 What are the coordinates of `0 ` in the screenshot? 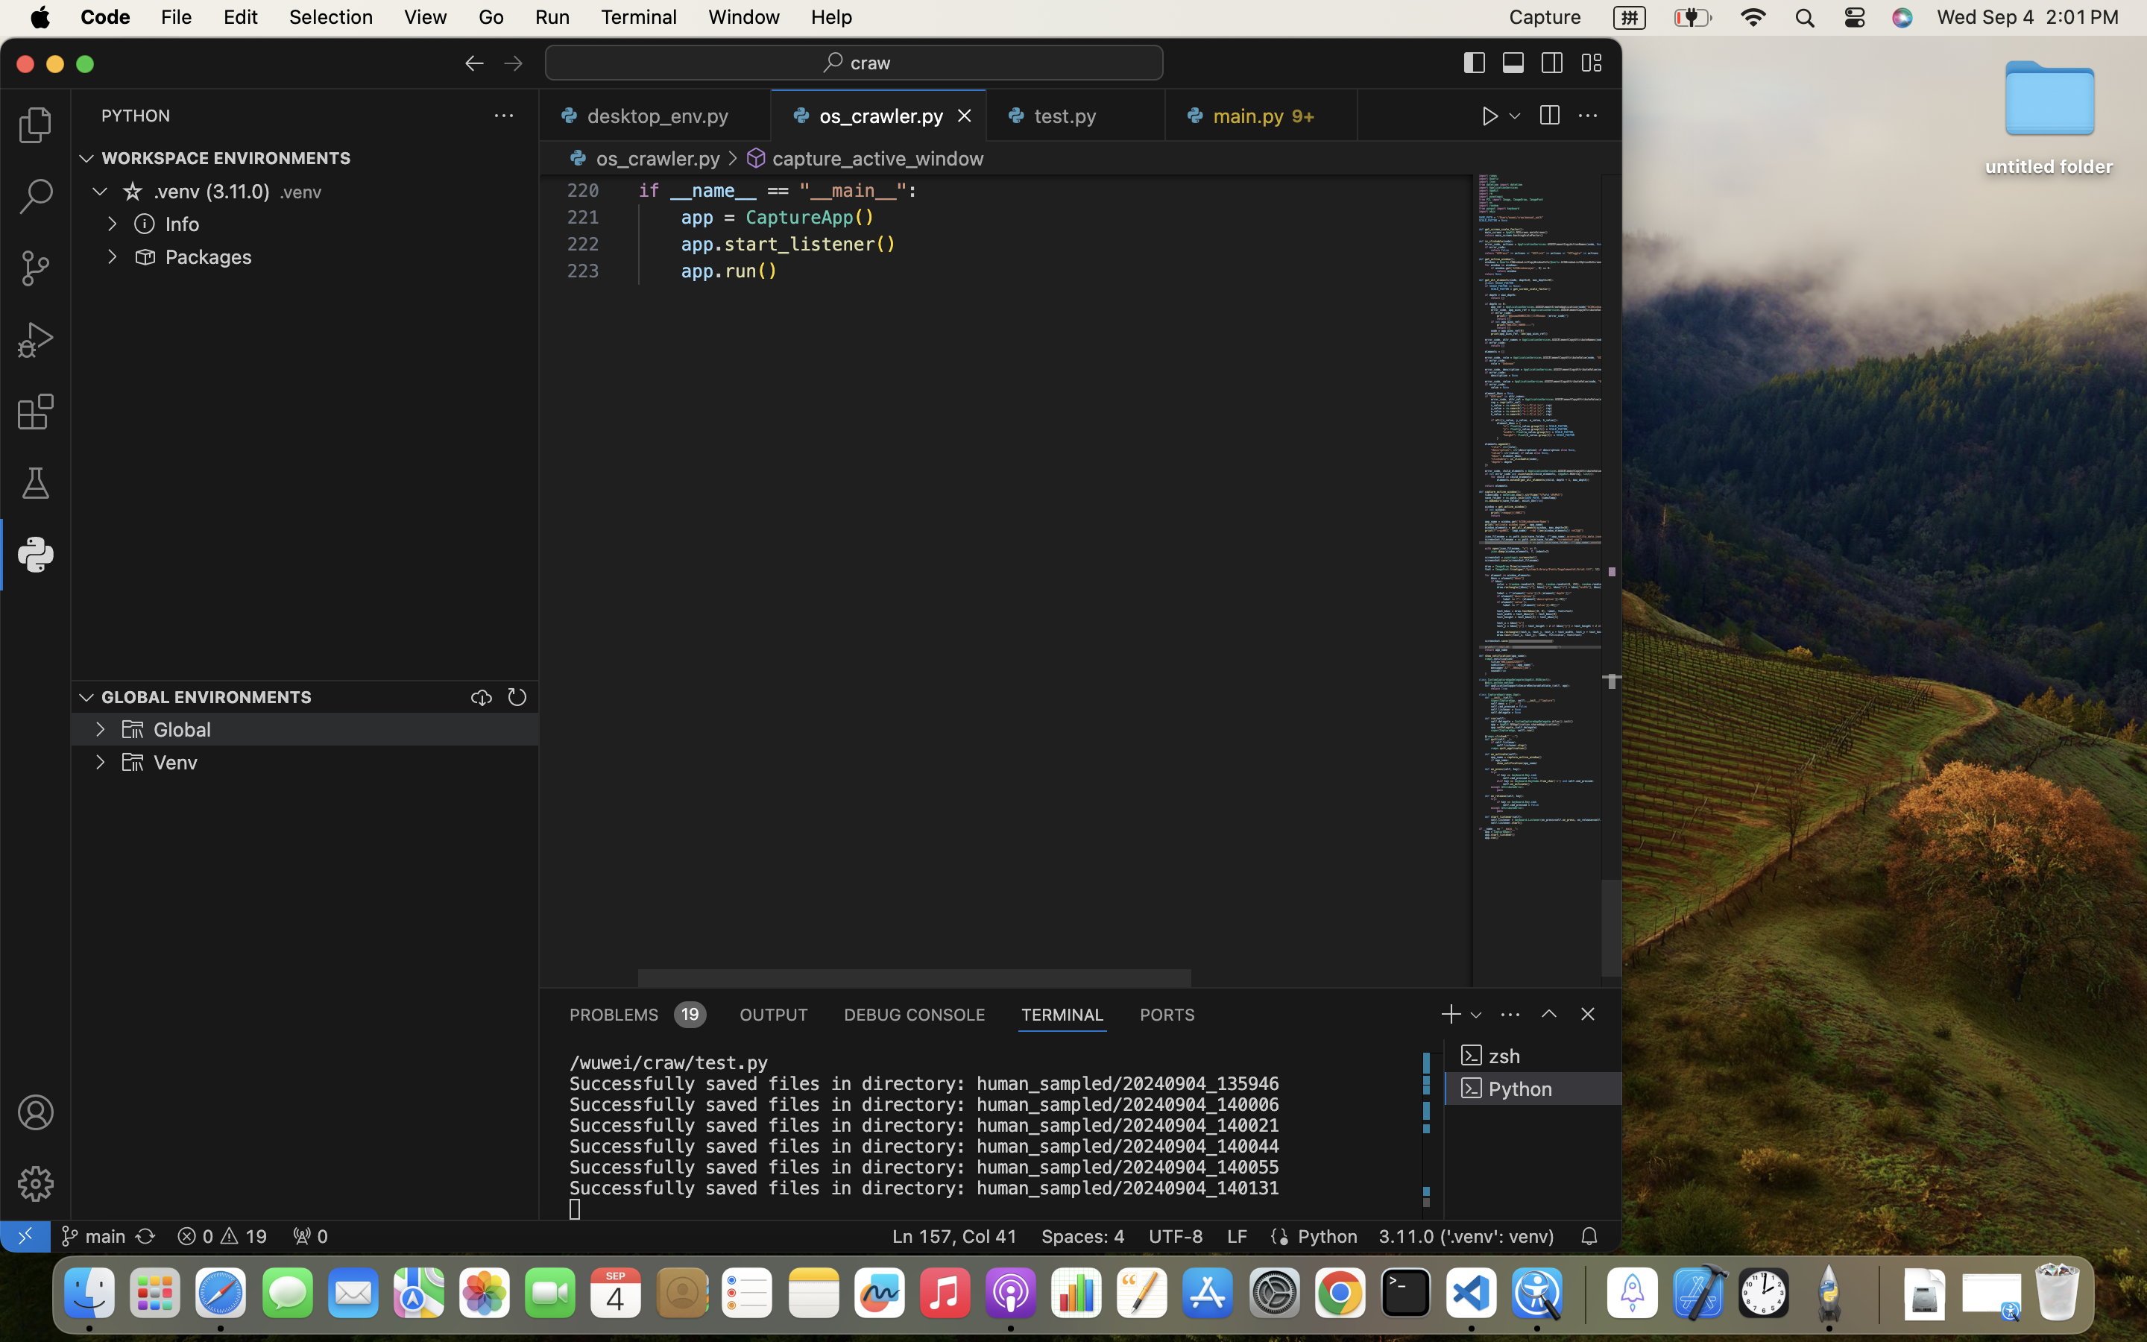 It's located at (36, 125).